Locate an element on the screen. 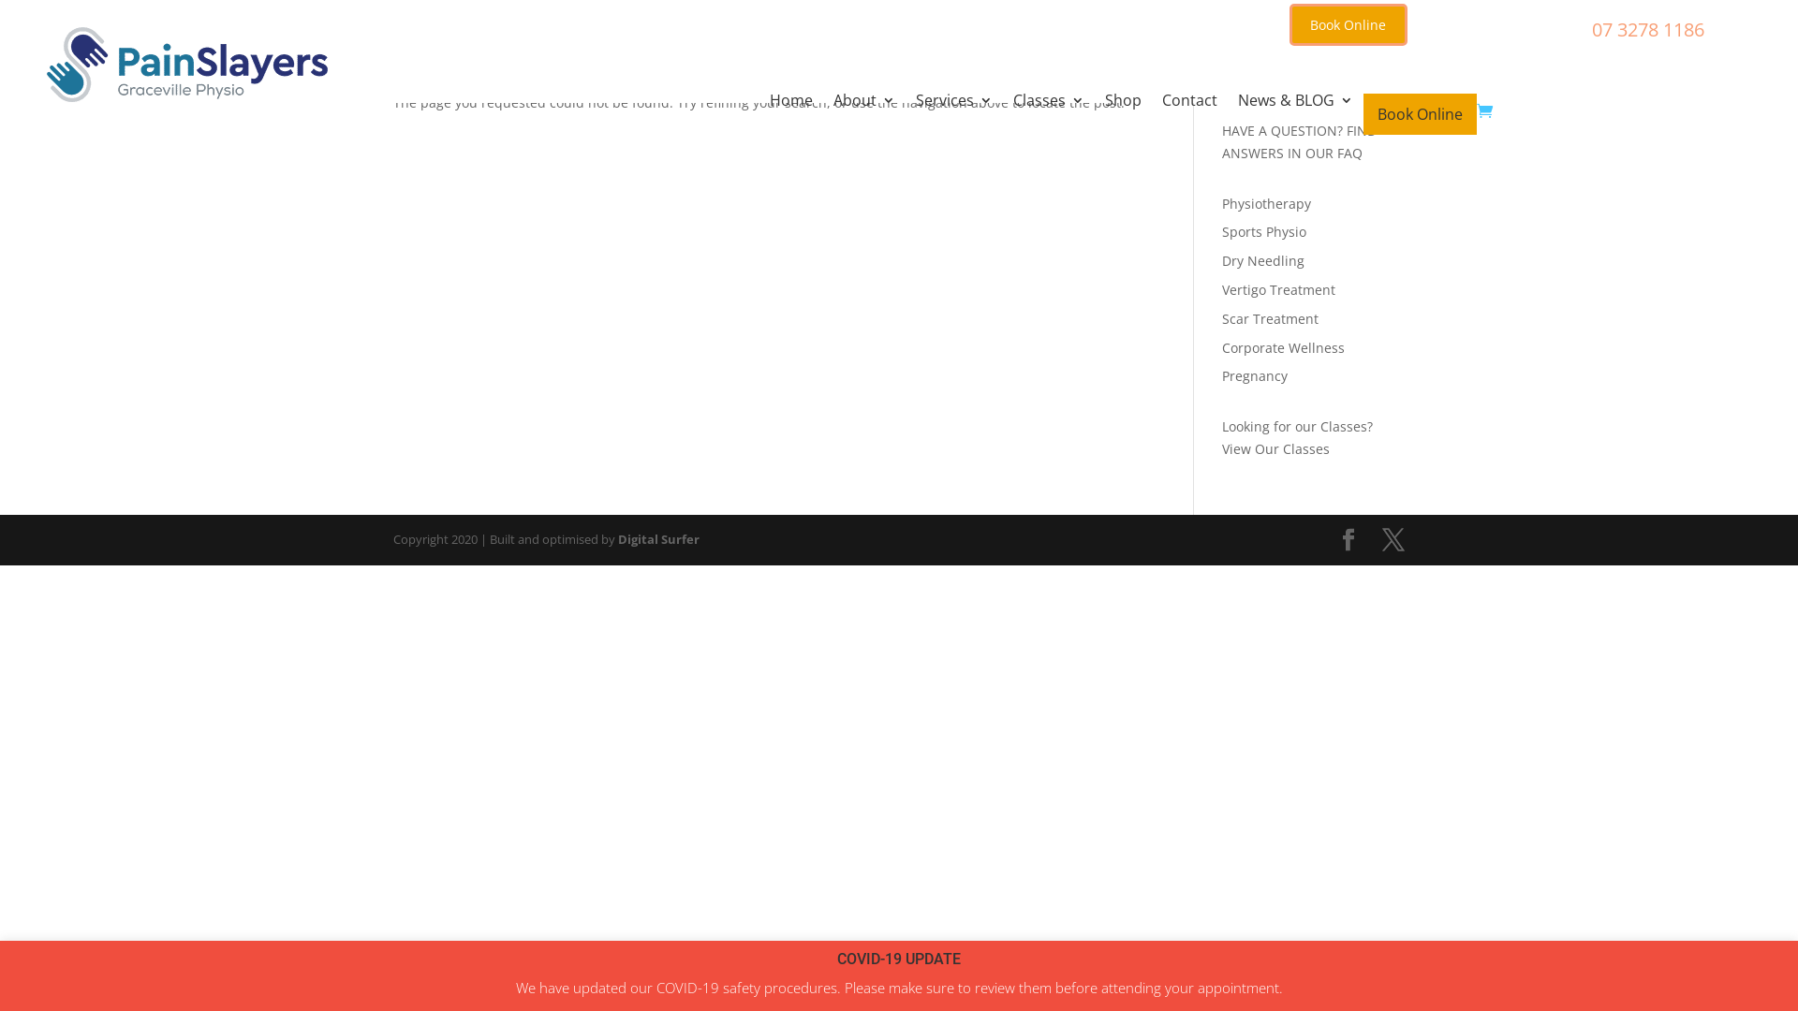 This screenshot has width=1798, height=1011. Digital Surfer is located at coordinates (659, 539).